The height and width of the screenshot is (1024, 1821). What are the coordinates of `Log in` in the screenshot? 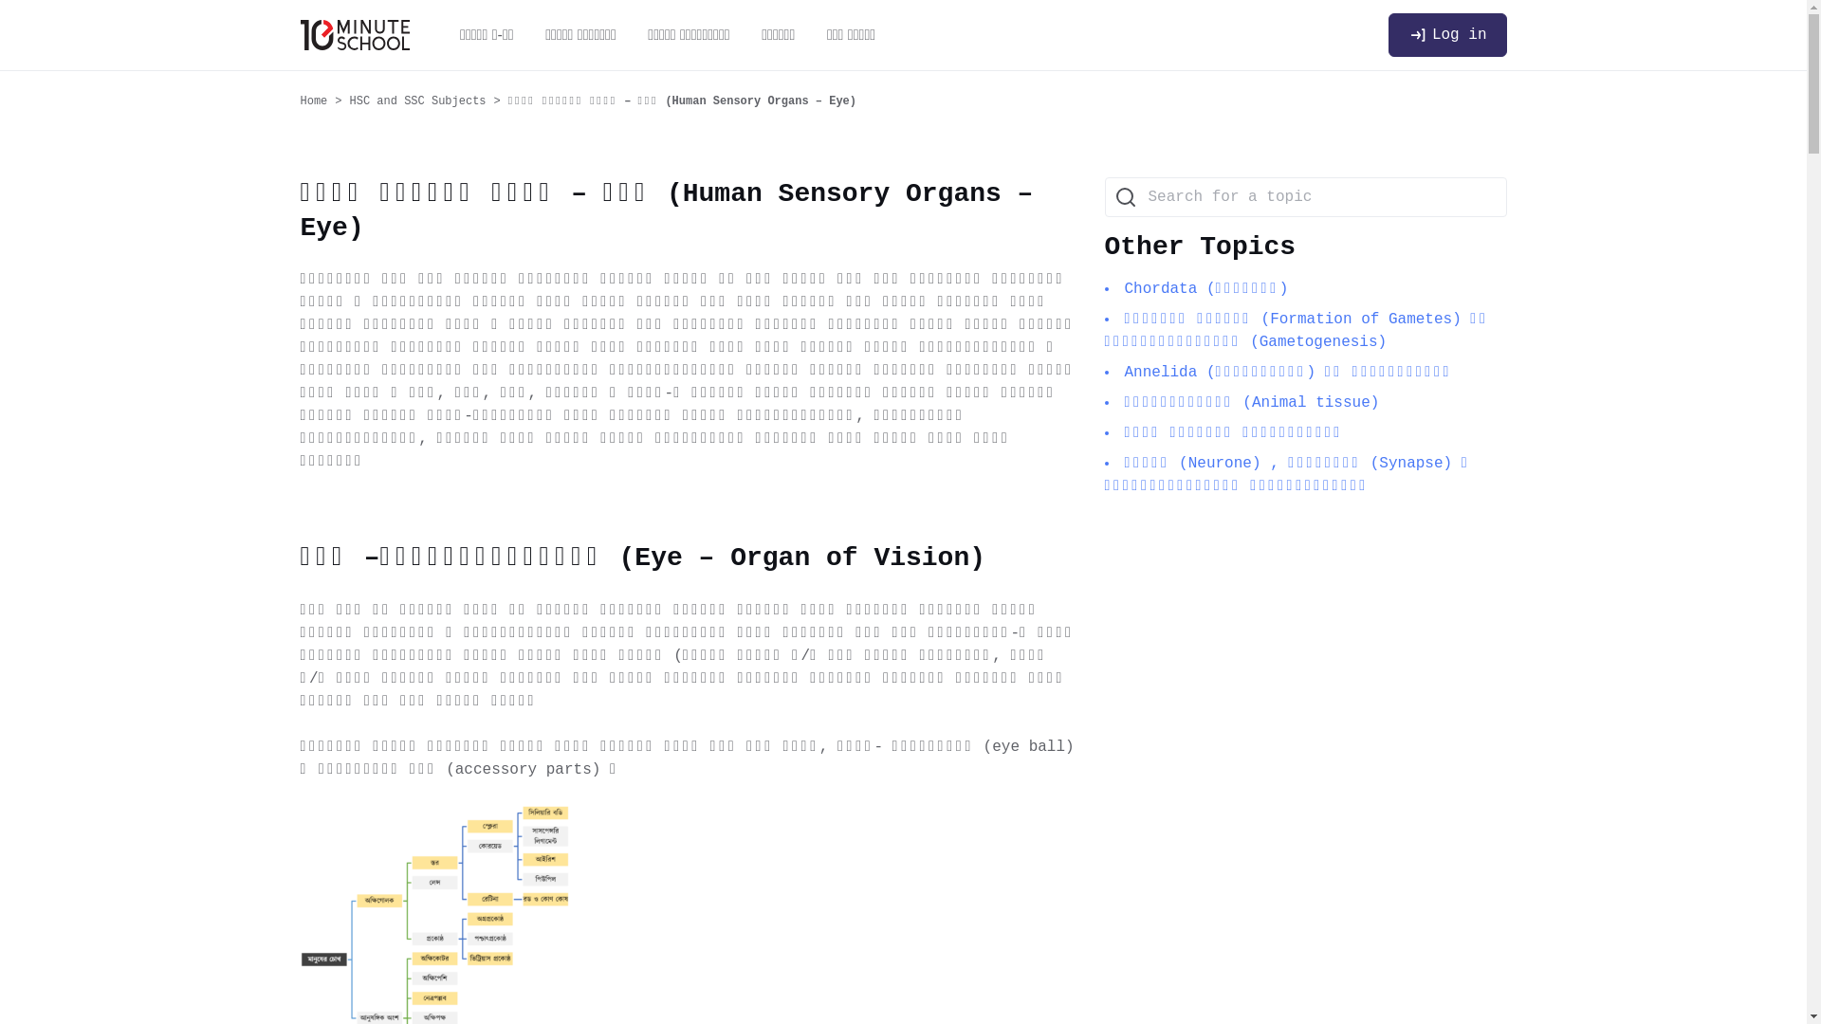 It's located at (1447, 35).